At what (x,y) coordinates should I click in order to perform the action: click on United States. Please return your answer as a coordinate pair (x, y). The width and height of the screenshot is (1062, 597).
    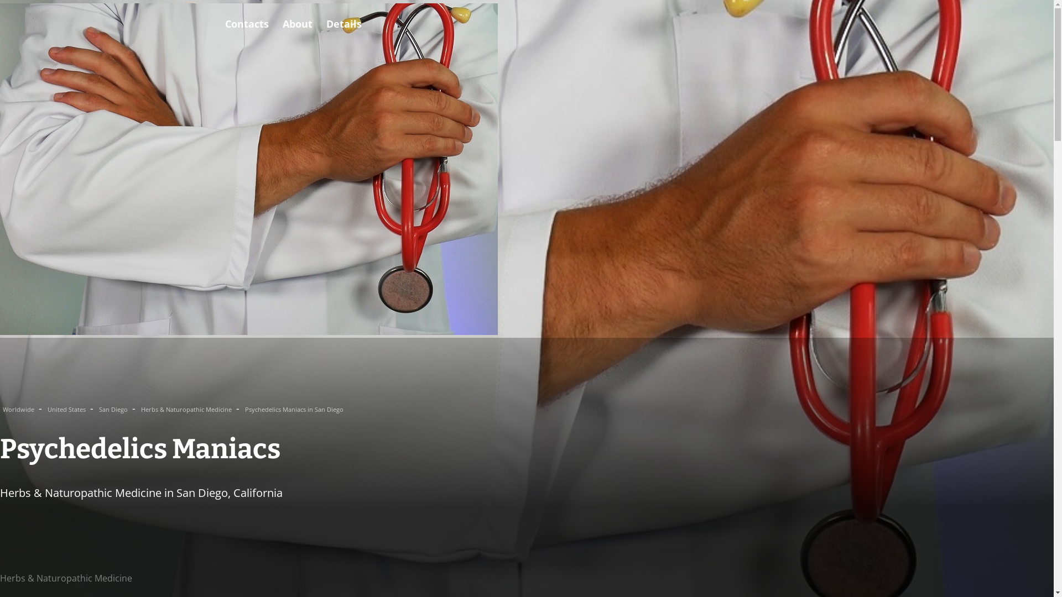
    Looking at the image, I should click on (67, 409).